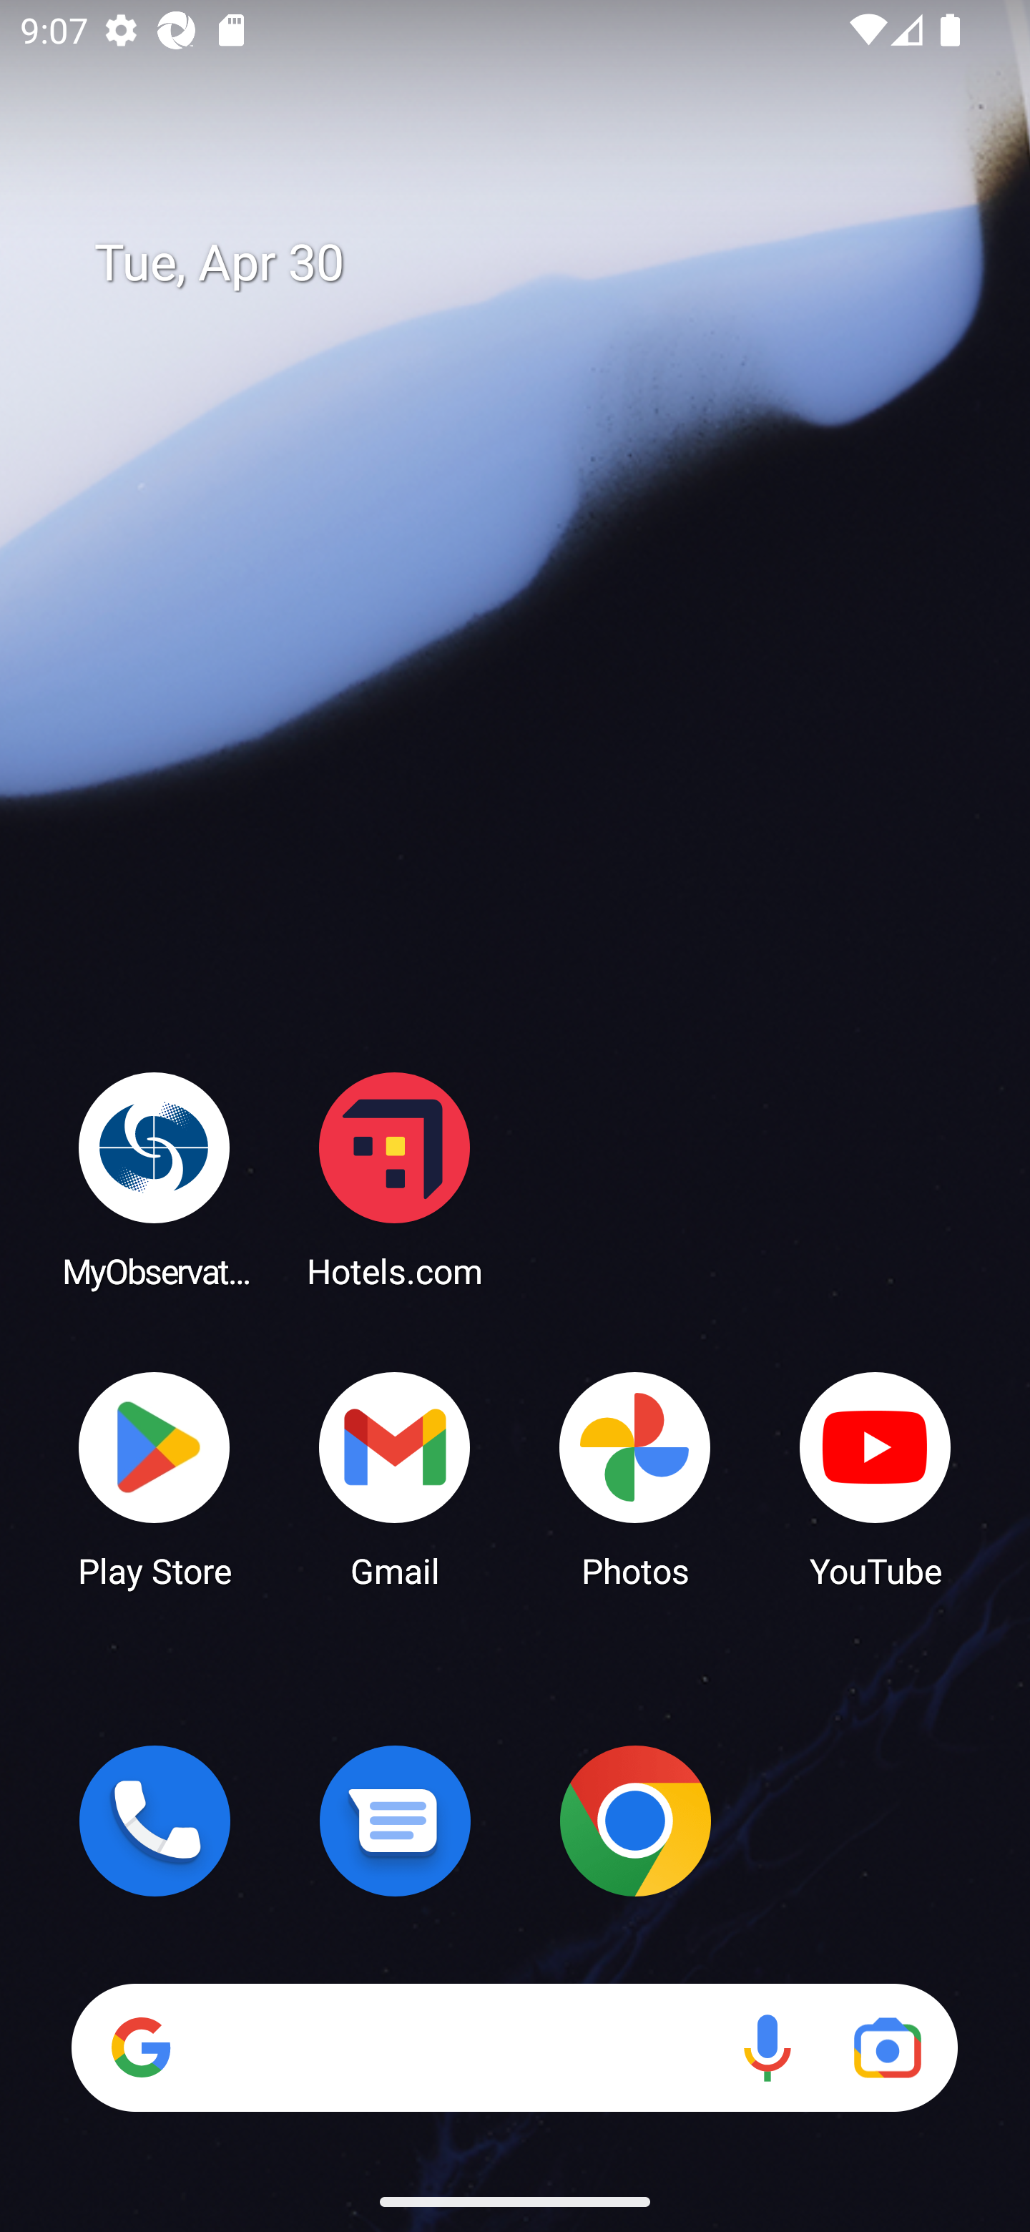 The height and width of the screenshot is (2232, 1030). I want to click on MyObservatory, so click(154, 1179).